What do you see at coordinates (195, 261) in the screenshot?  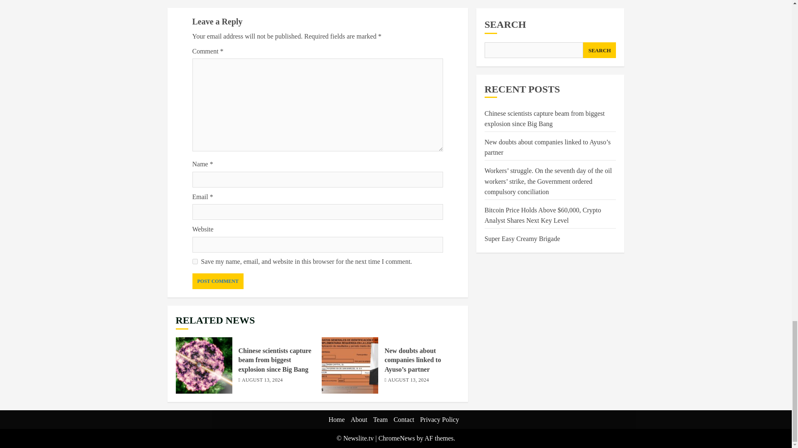 I see `yes` at bounding box center [195, 261].